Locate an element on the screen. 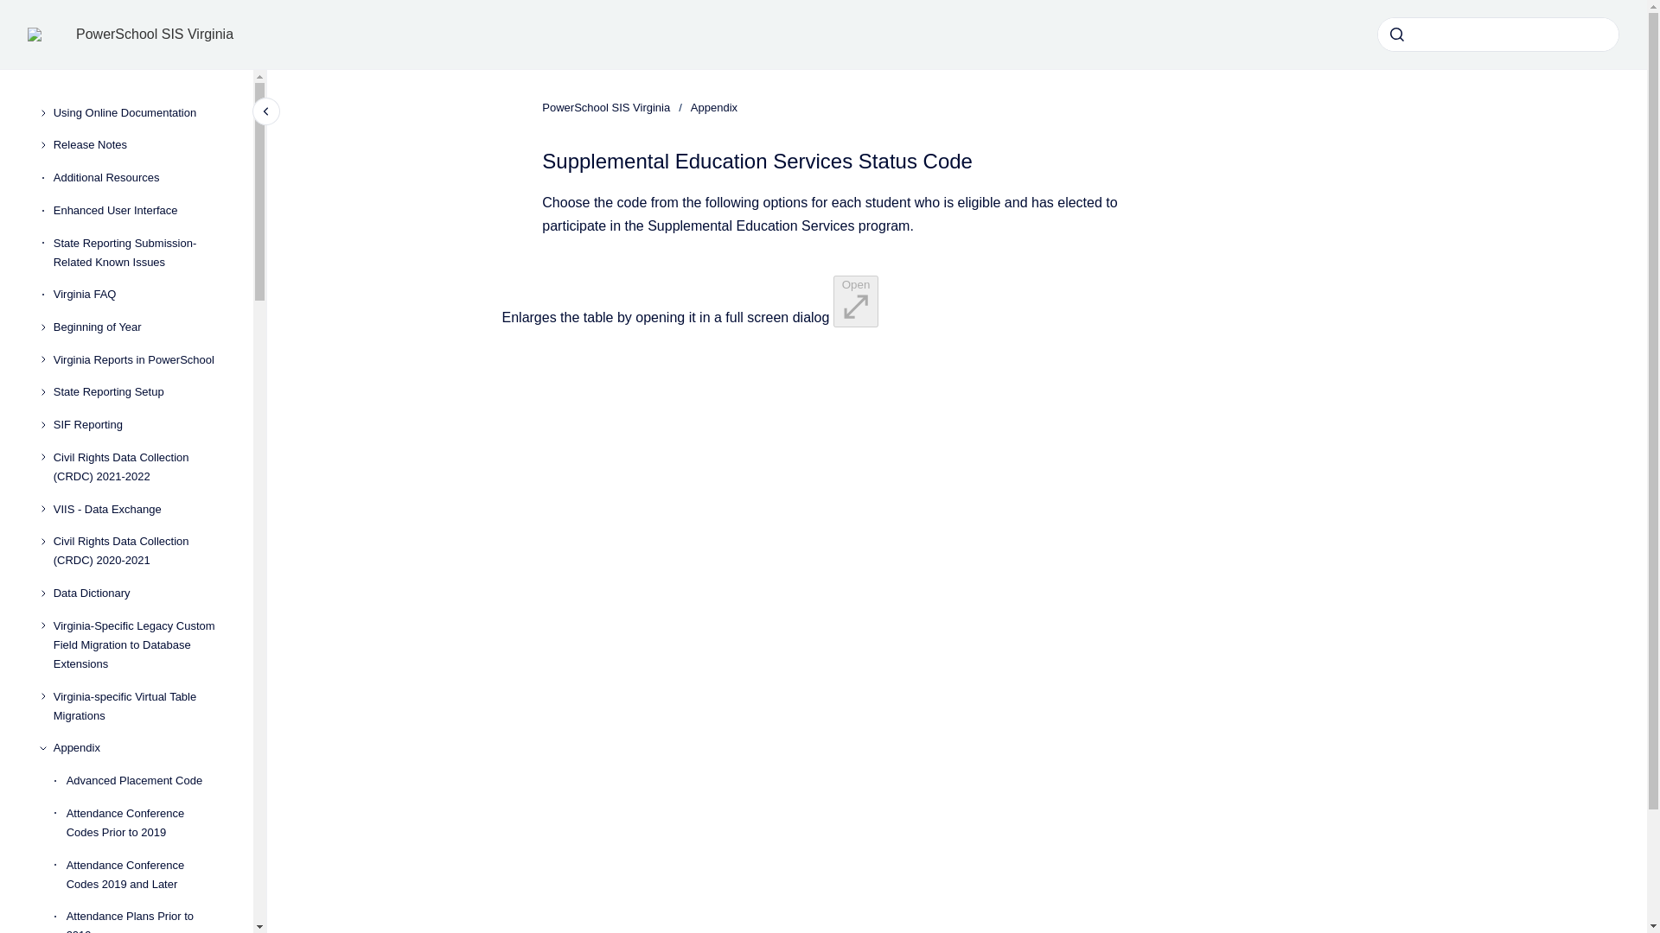 The width and height of the screenshot is (1660, 933). State Reporting Setup is located at coordinates (139, 393).